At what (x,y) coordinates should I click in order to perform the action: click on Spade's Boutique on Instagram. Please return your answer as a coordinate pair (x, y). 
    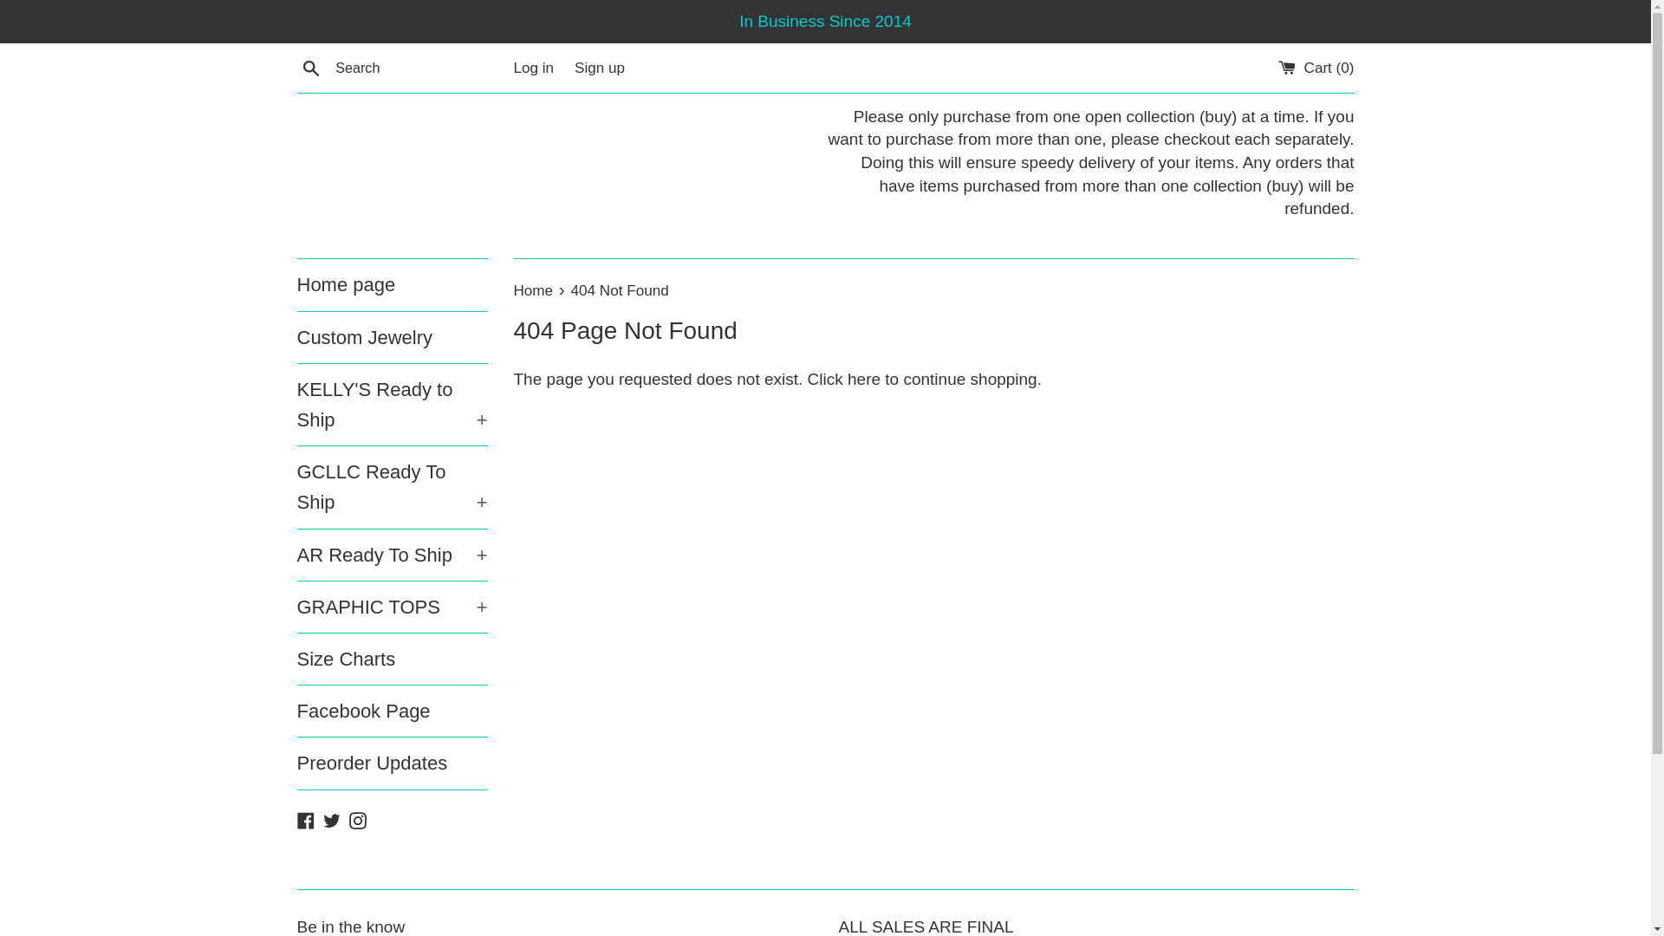
    Looking at the image, I should click on (357, 819).